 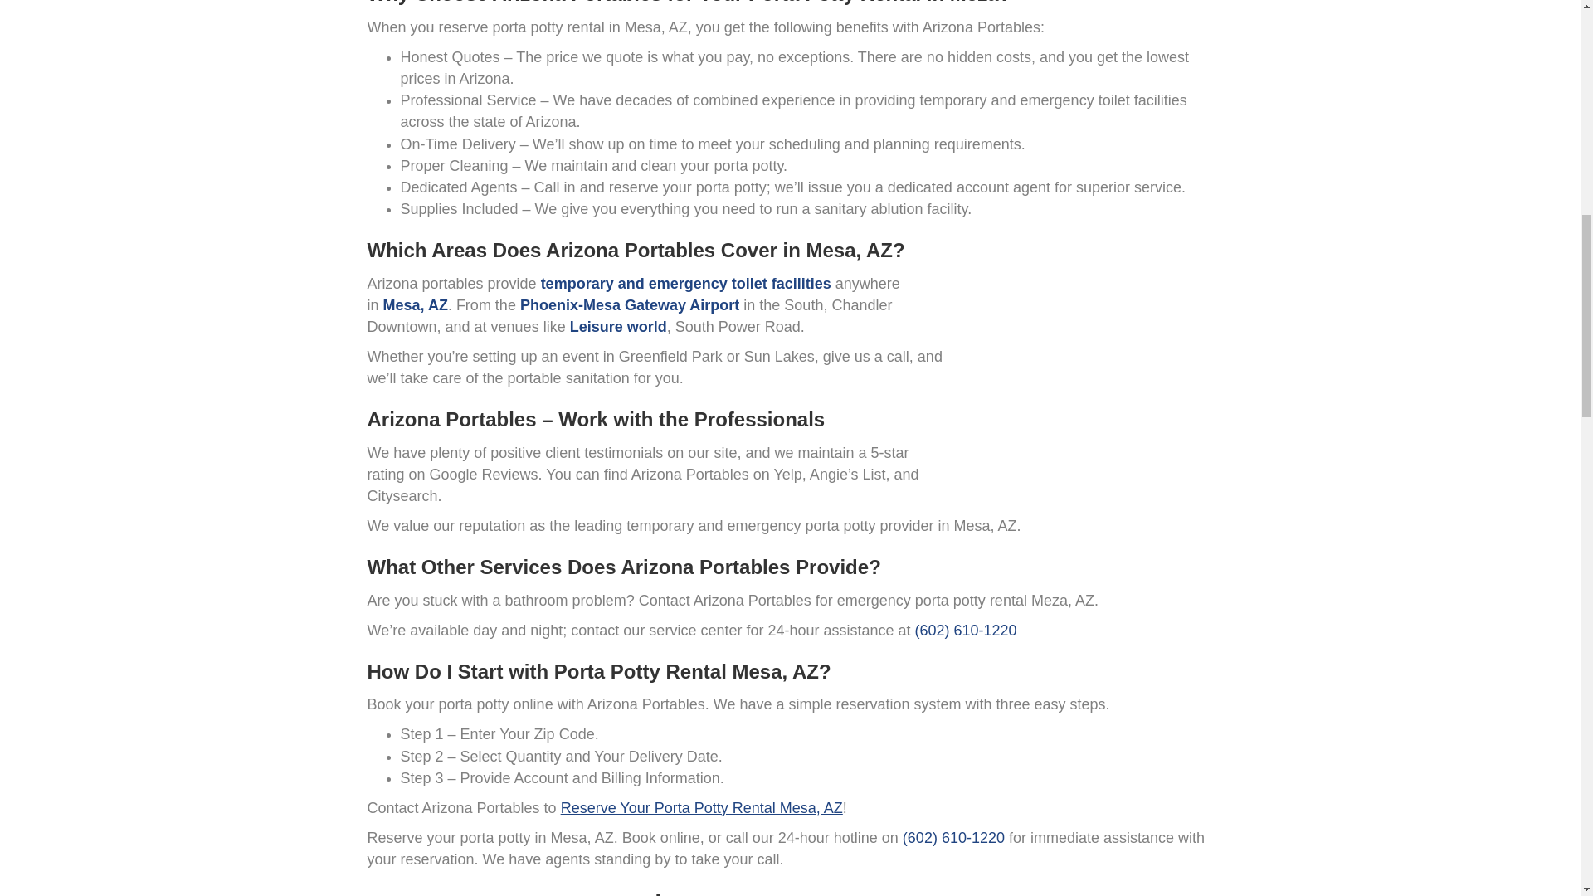 What do you see at coordinates (619, 327) in the screenshot?
I see `Leisure world` at bounding box center [619, 327].